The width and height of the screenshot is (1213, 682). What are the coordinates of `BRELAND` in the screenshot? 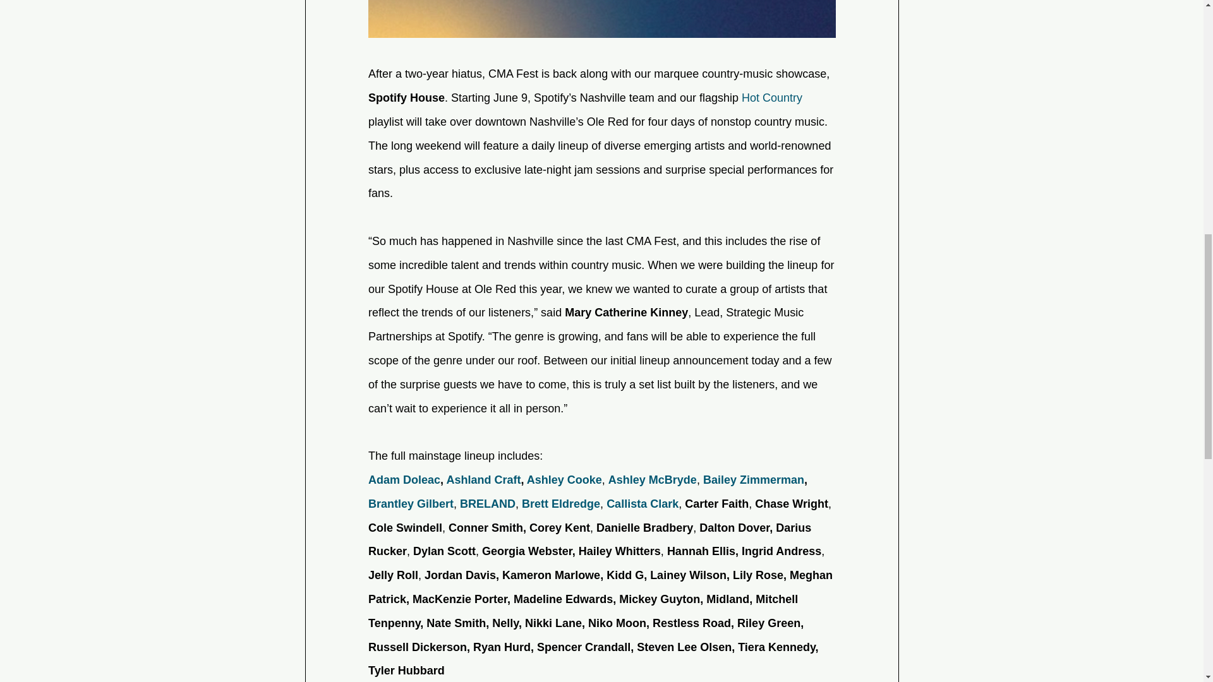 It's located at (488, 504).